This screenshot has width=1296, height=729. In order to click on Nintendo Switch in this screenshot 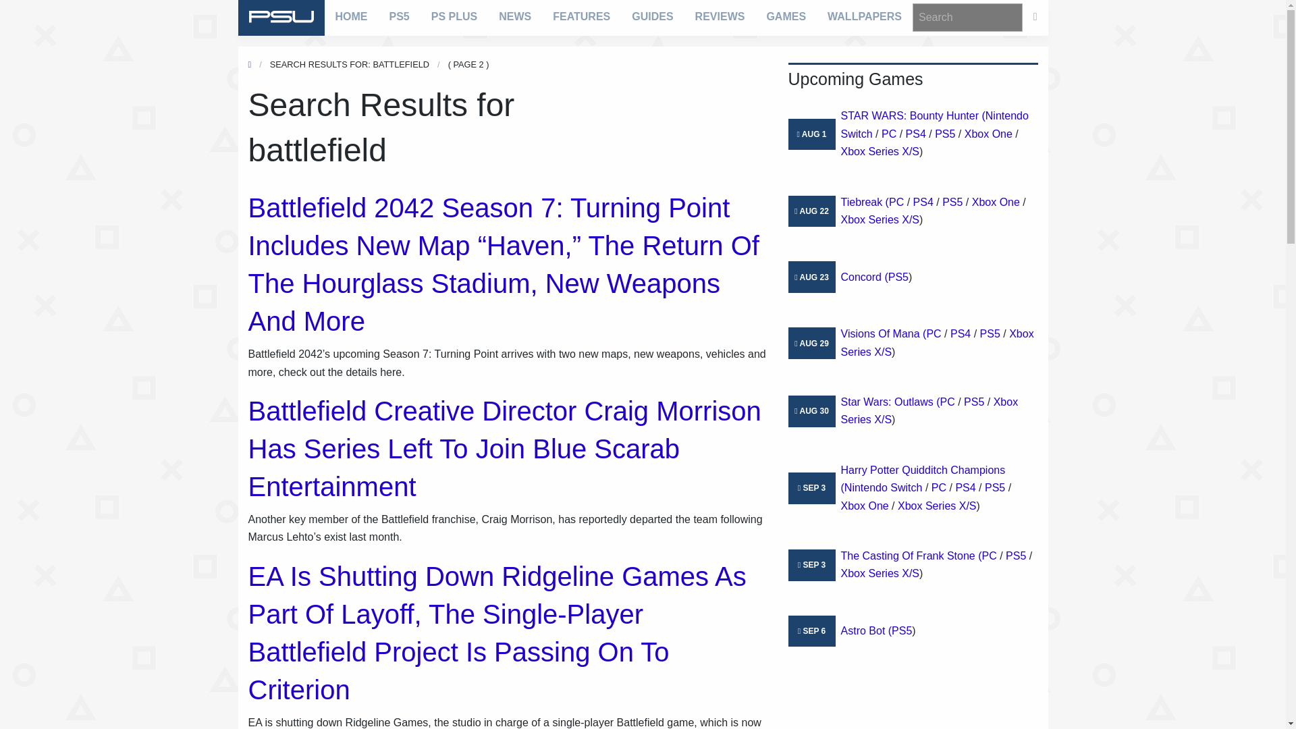, I will do `click(935, 124)`.